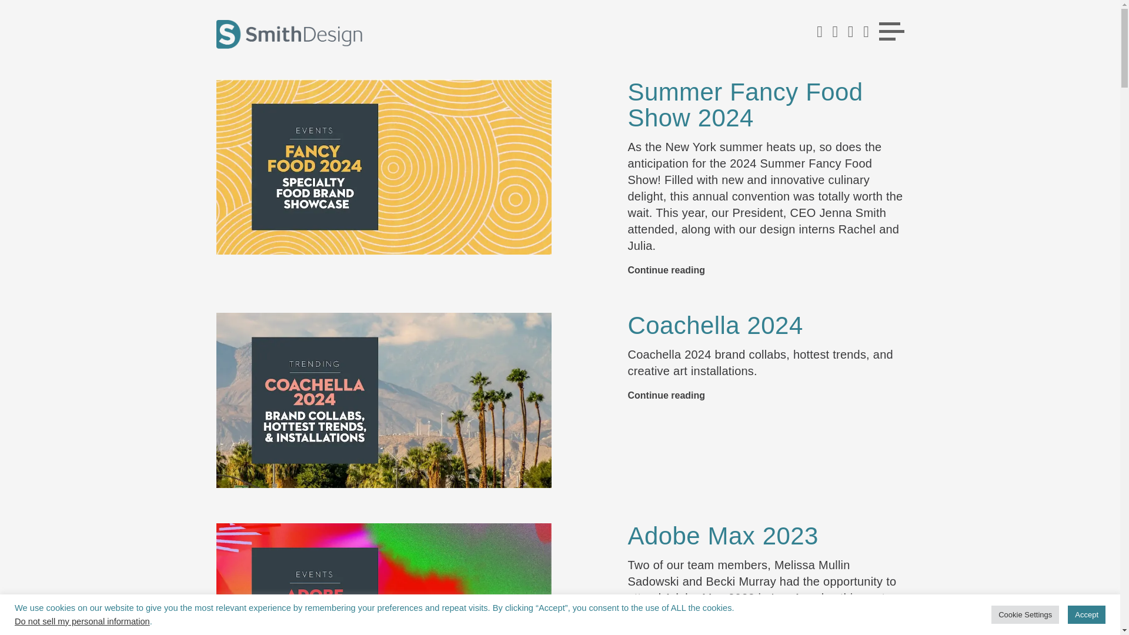  Describe the element at coordinates (715, 325) in the screenshot. I see `Coachella 2024` at that location.